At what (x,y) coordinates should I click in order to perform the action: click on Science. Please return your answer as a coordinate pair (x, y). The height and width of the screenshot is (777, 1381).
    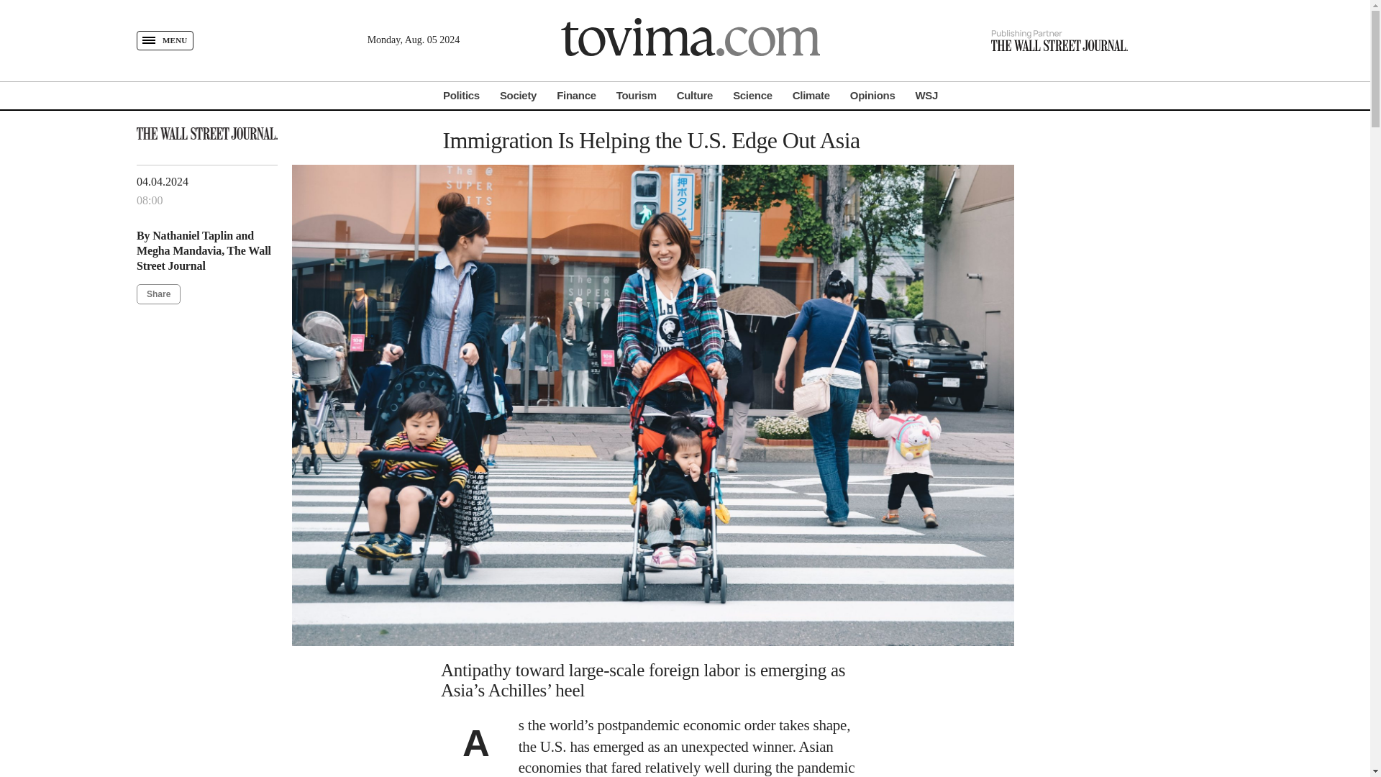
    Looking at the image, I should click on (752, 95).